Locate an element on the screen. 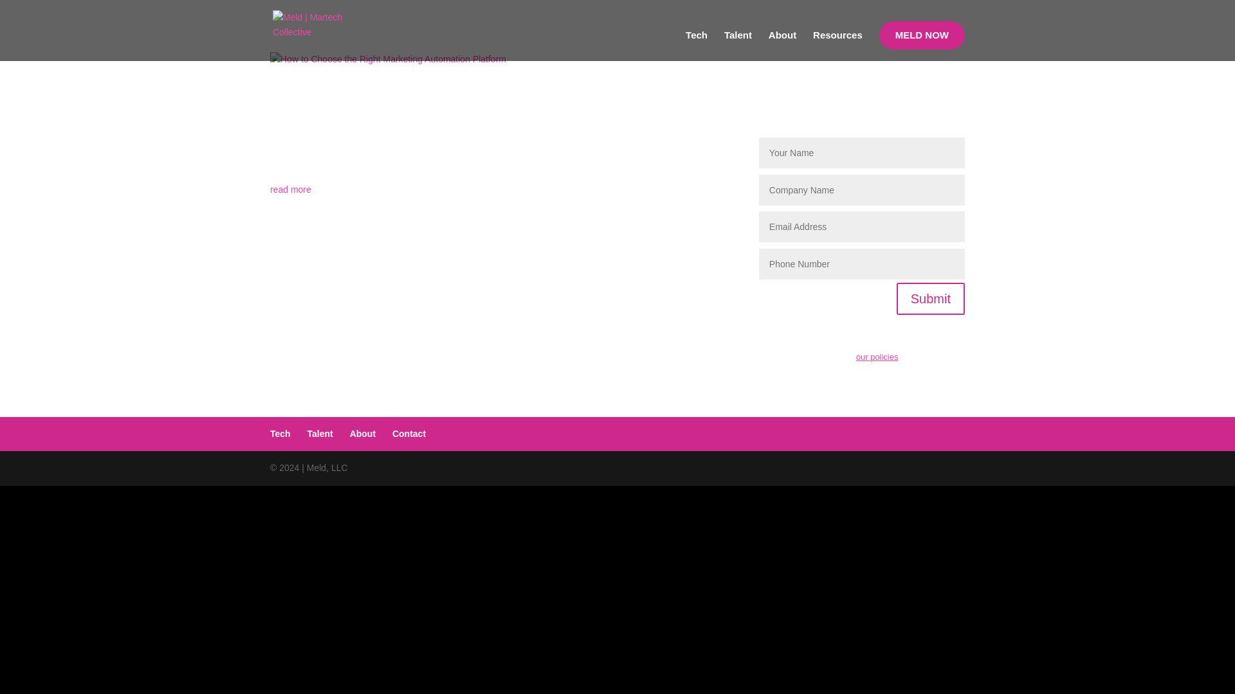 The width and height of the screenshot is (1235, 694). Contact is located at coordinates (409, 433).